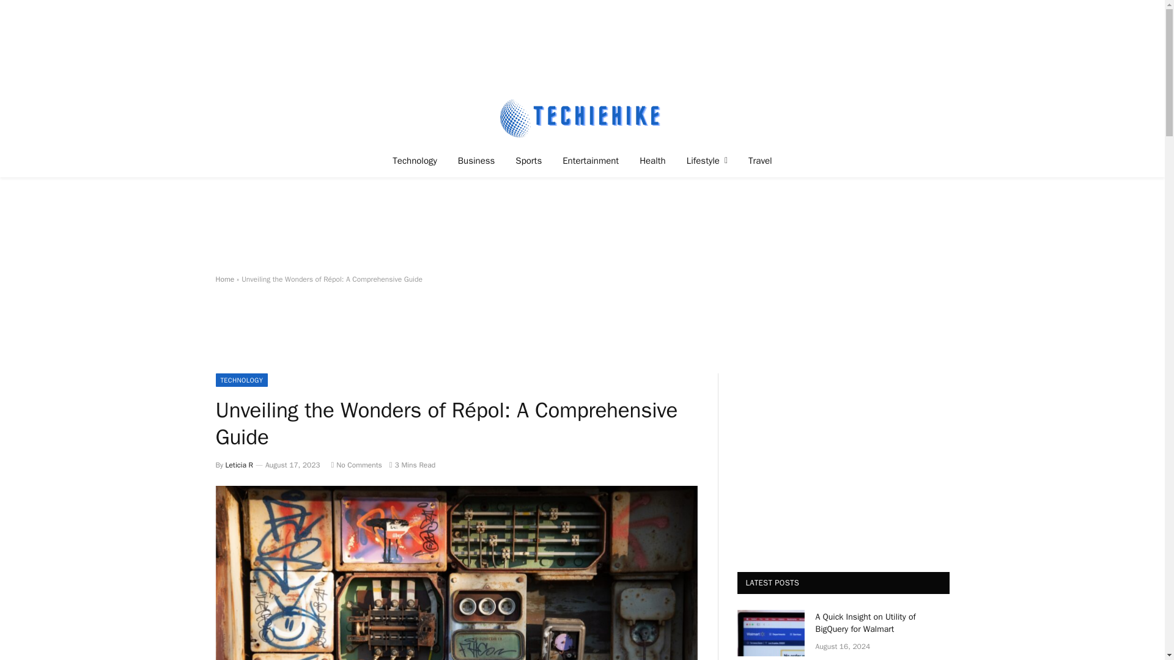 Image resolution: width=1174 pixels, height=660 pixels. Describe the element at coordinates (239, 464) in the screenshot. I see `Leticia R` at that location.